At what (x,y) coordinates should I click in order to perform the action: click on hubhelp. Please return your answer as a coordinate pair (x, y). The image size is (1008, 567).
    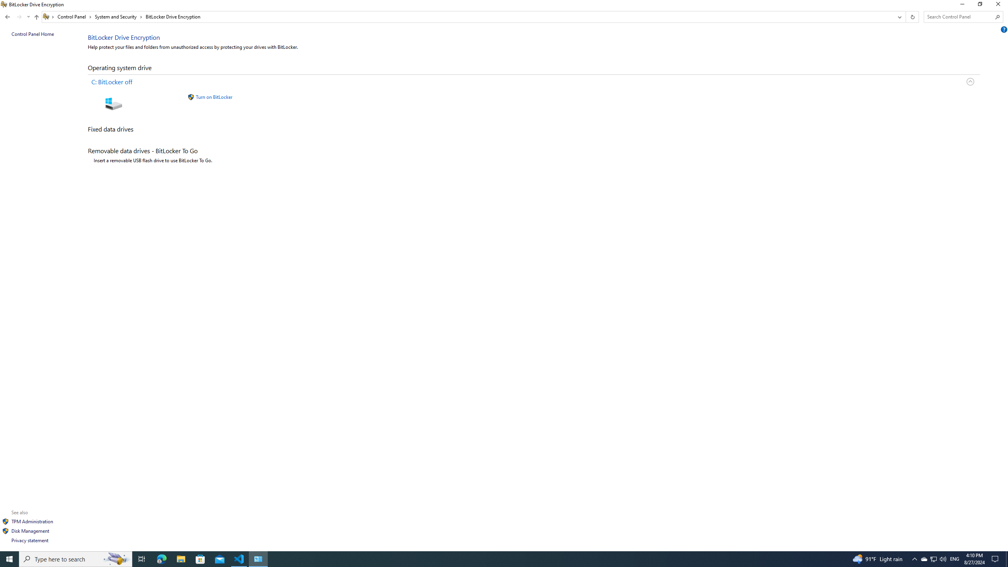
    Looking at the image, I should click on (1004, 29).